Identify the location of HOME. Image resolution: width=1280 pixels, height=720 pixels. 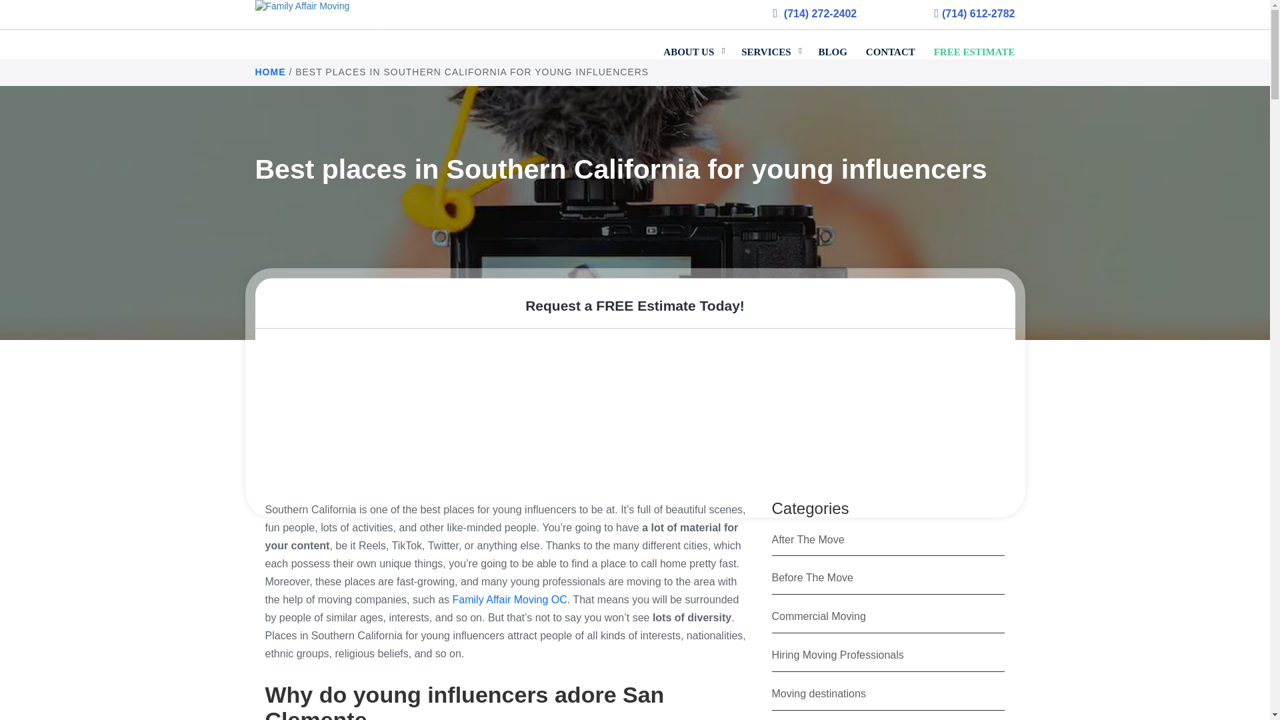
(270, 72).